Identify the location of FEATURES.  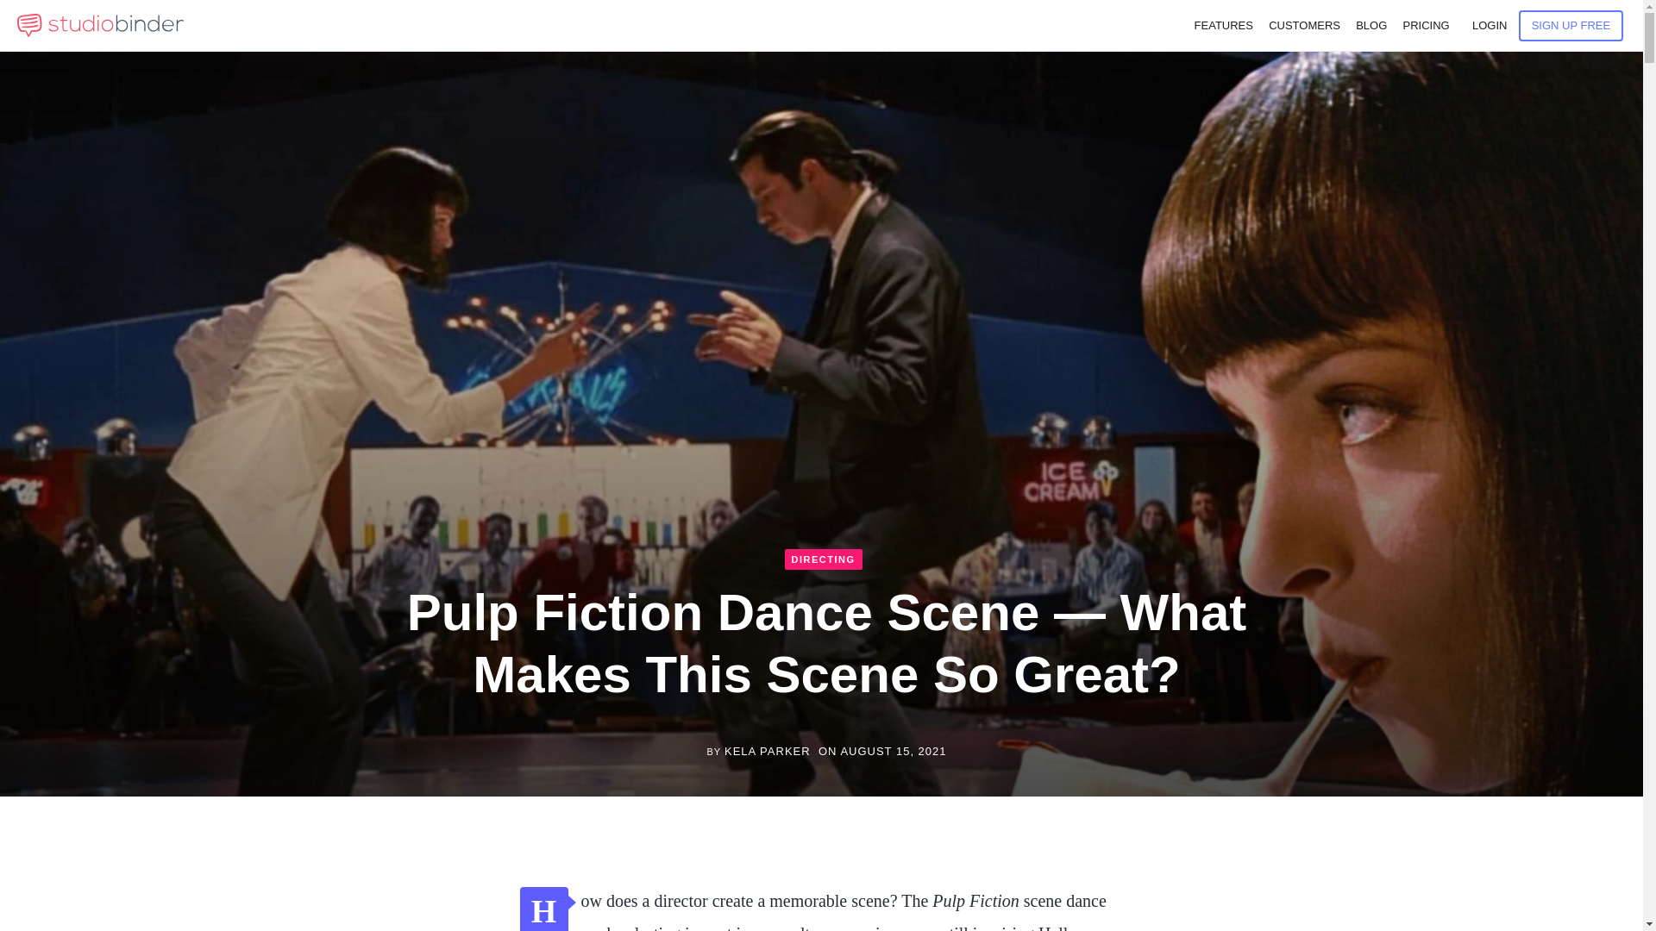
(1223, 26).